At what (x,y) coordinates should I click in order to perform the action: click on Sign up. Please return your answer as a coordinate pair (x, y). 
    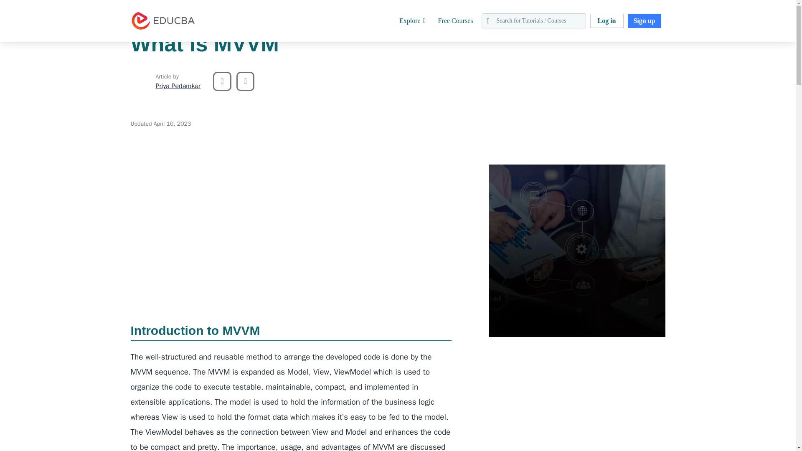
    Looking at the image, I should click on (644, 21).